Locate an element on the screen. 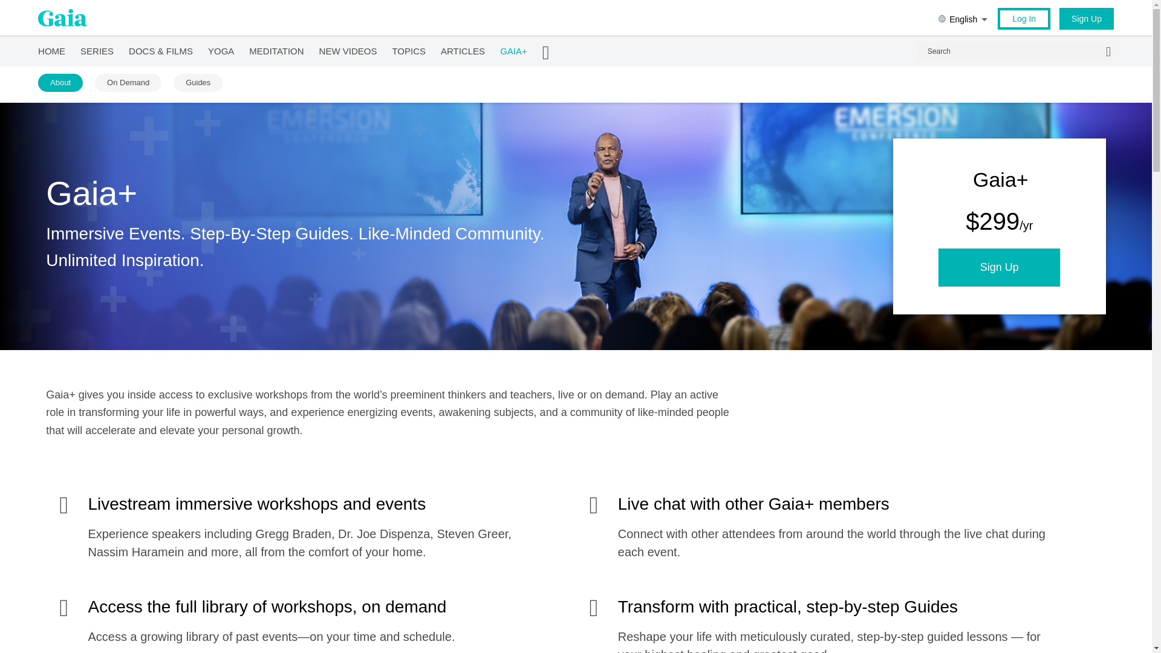 The image size is (1161, 653). Gaia is located at coordinates (63, 18).